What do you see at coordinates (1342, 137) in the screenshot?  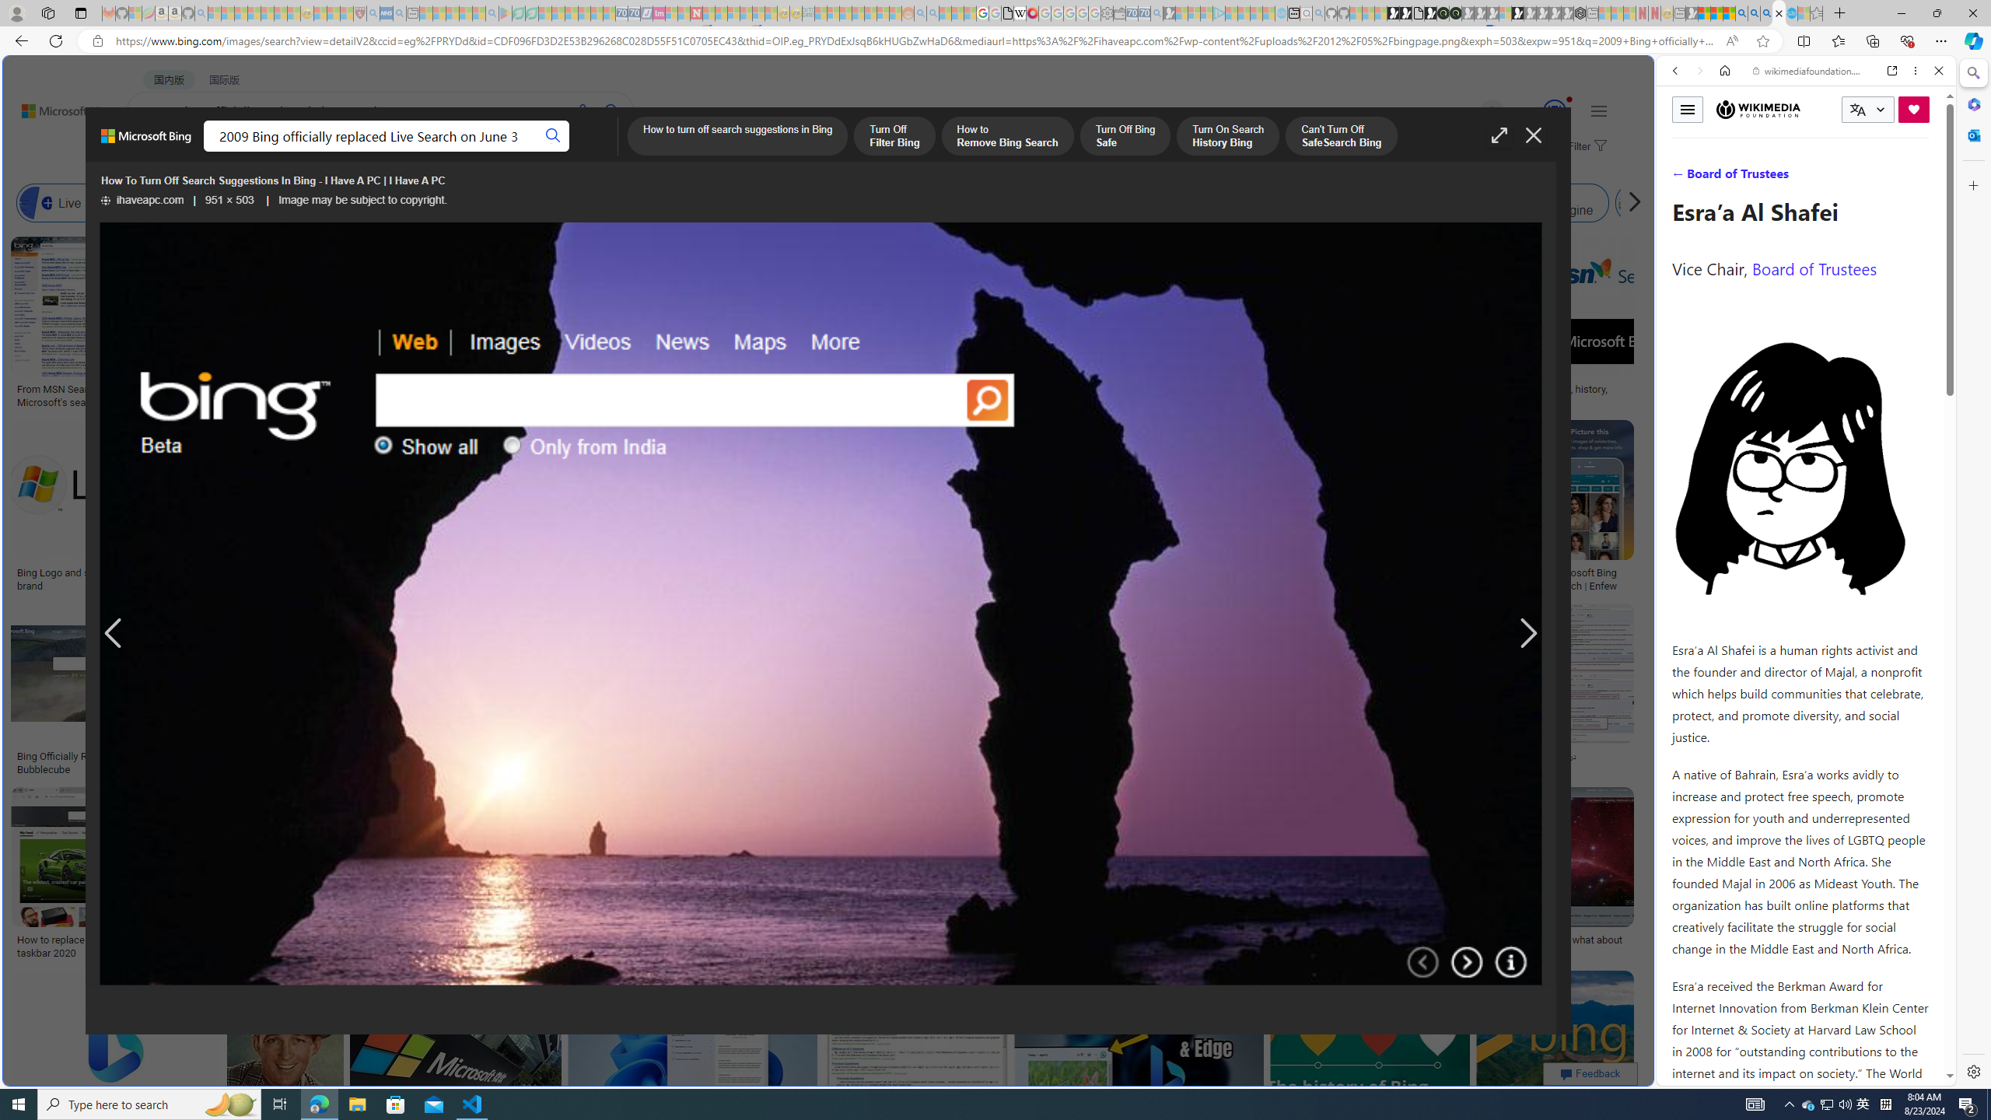 I see `Can't Turn Off SafeSearch Bing` at bounding box center [1342, 137].